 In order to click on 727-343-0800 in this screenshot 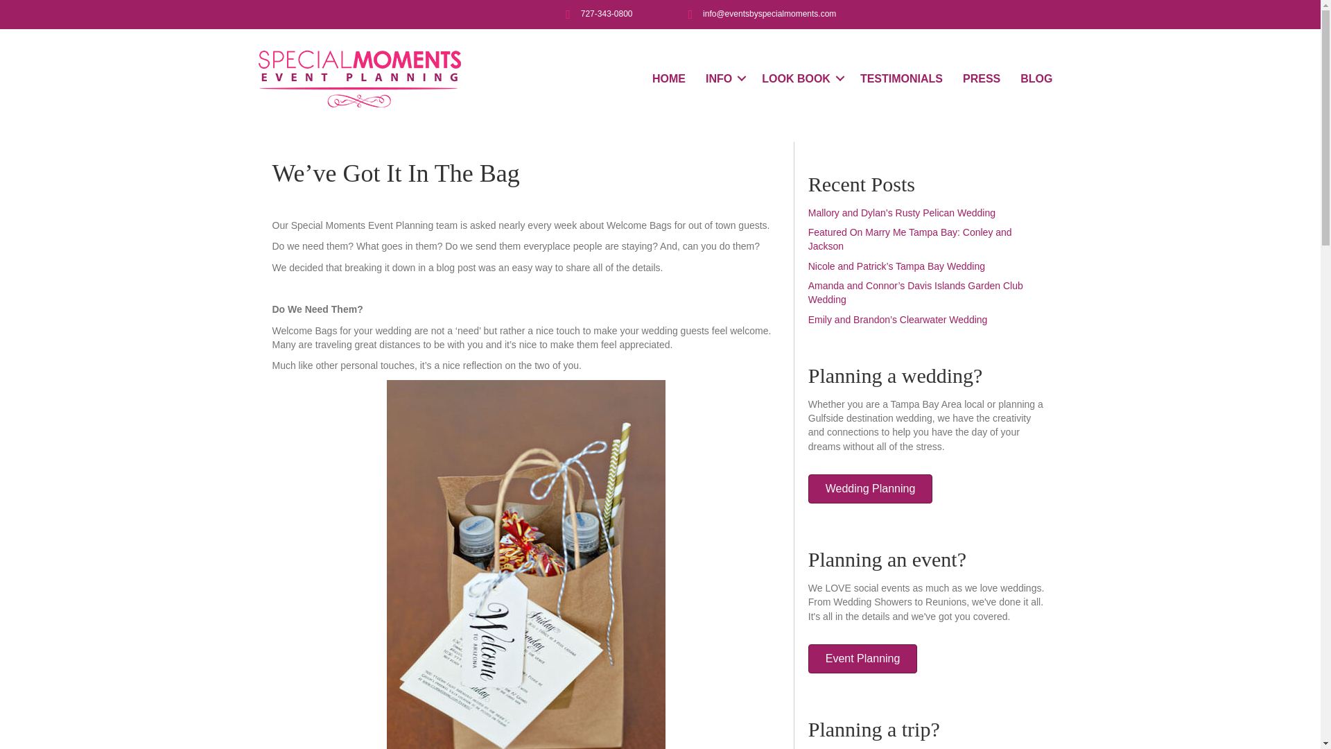, I will do `click(607, 14)`.